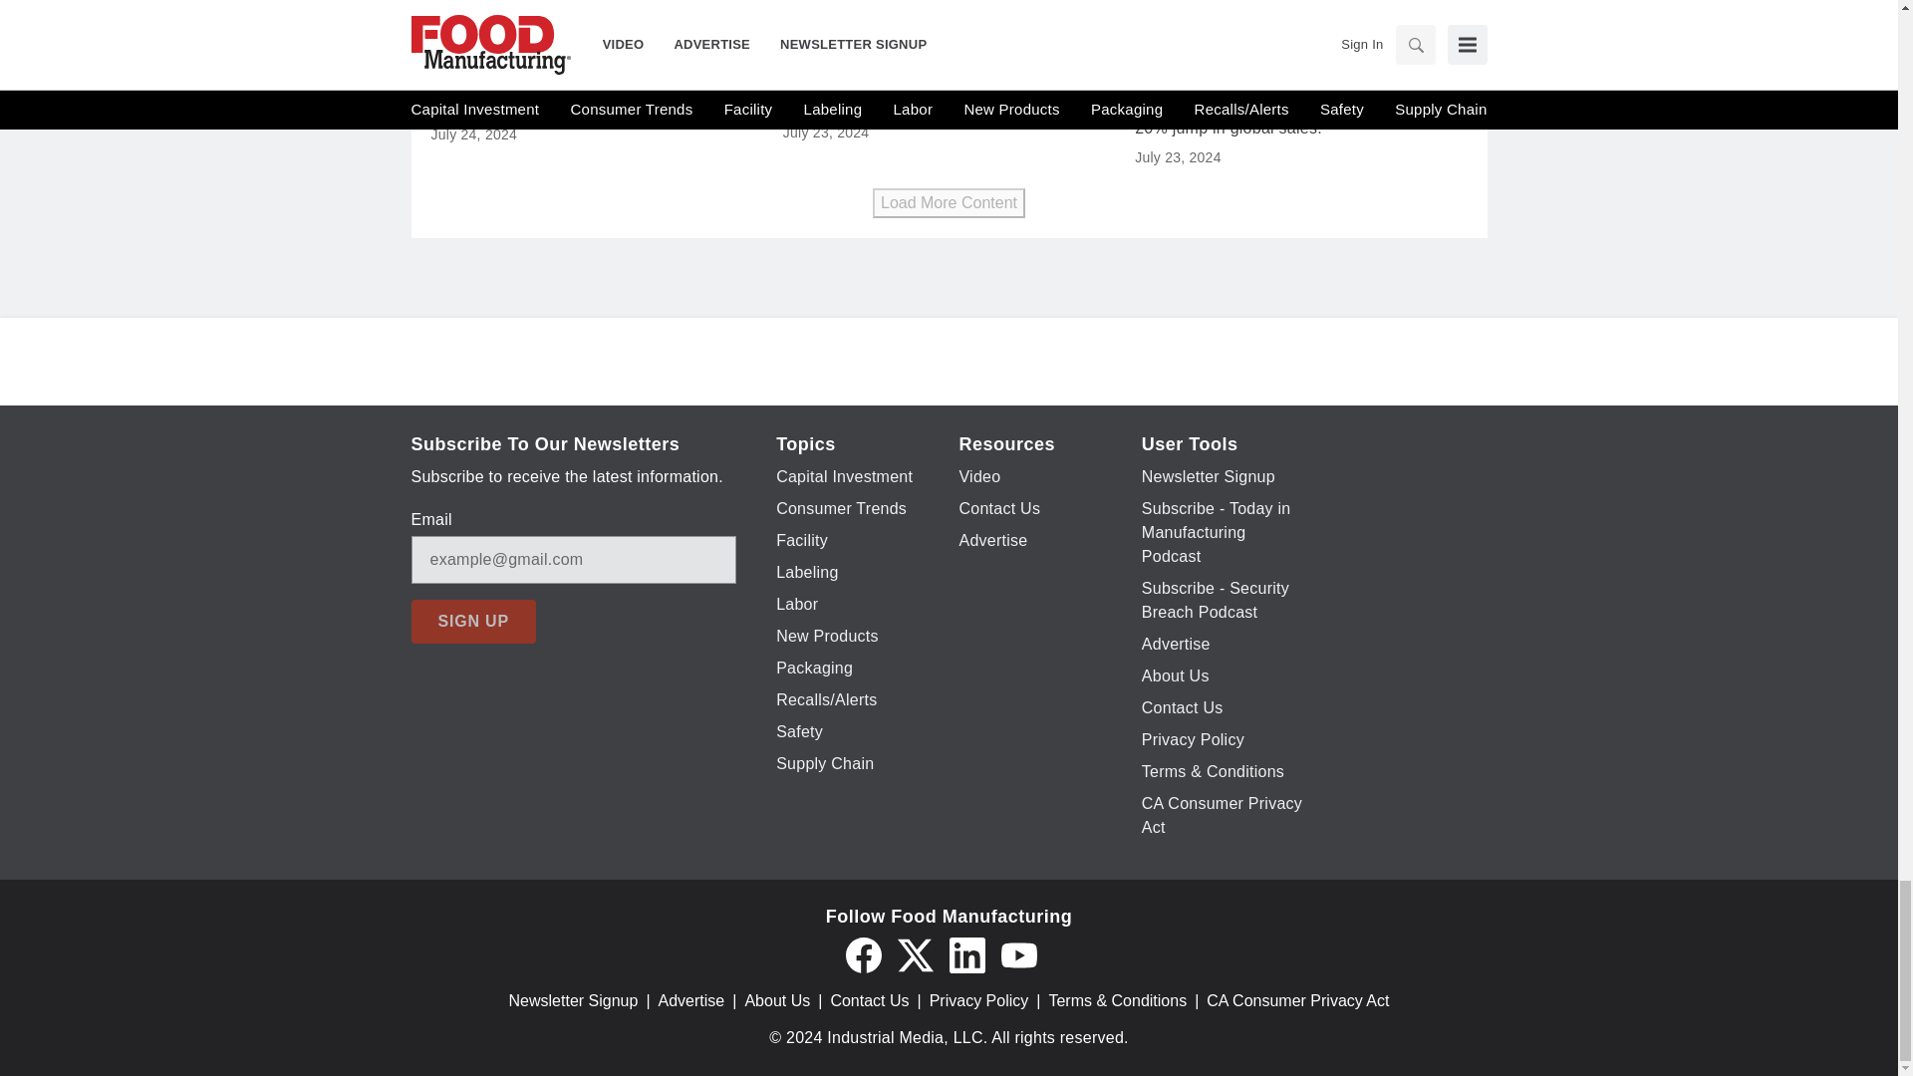 Image resolution: width=1913 pixels, height=1076 pixels. I want to click on LinkedIn icon, so click(966, 954).